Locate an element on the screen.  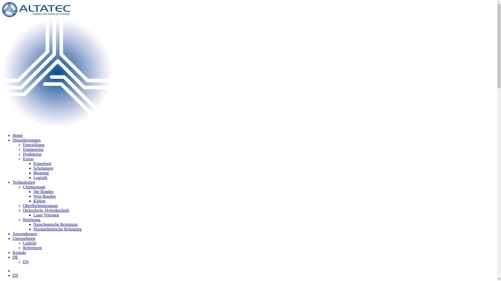
Plasmachemische Reinigung is located at coordinates (57, 229).